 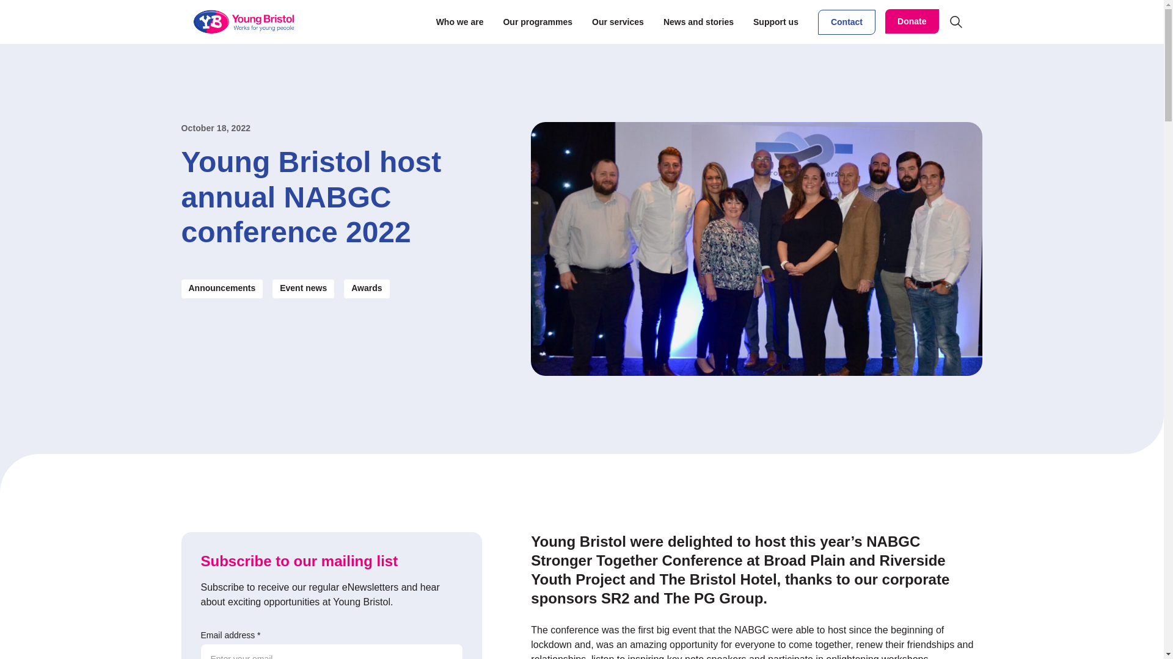 I want to click on Our services, so click(x=618, y=22).